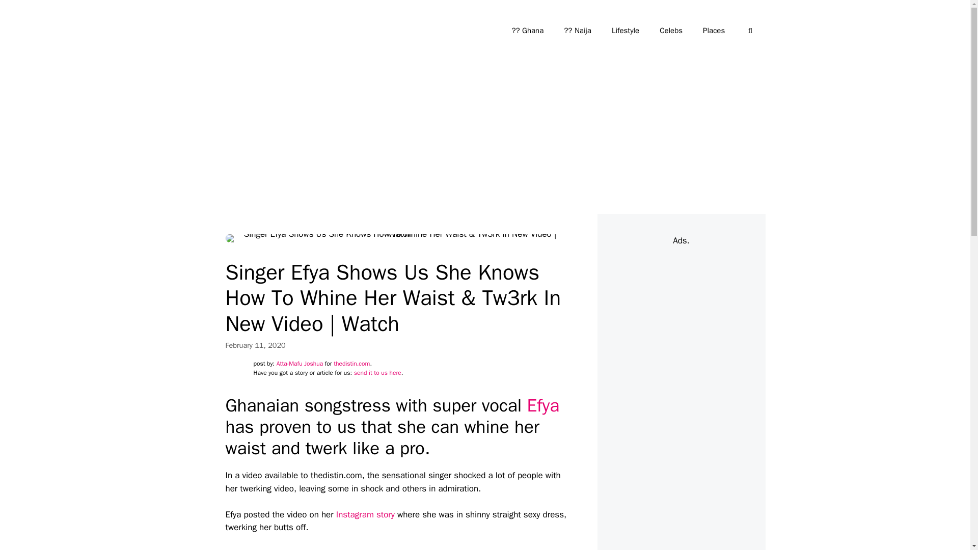  What do you see at coordinates (242, 31) in the screenshot?
I see `Thedistin` at bounding box center [242, 31].